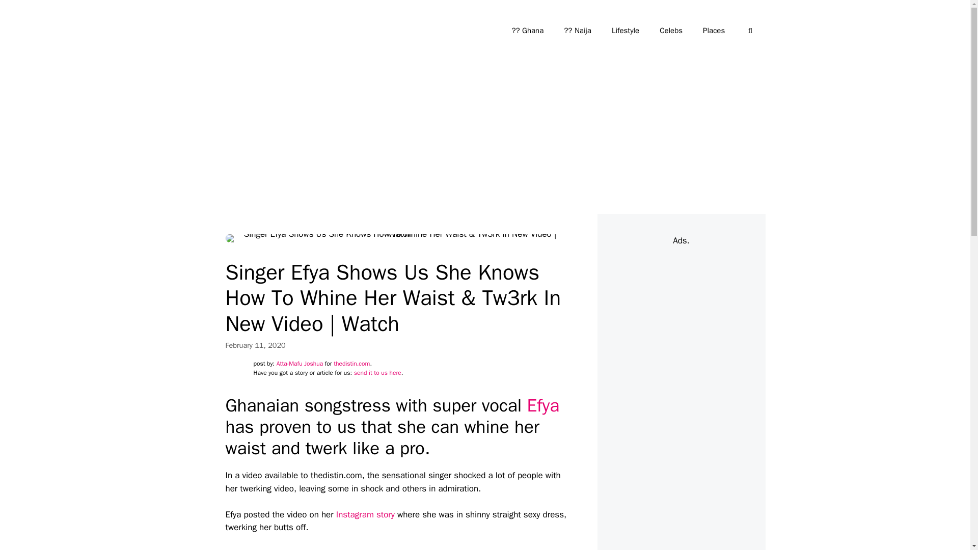  What do you see at coordinates (242, 31) in the screenshot?
I see `Thedistin` at bounding box center [242, 31].